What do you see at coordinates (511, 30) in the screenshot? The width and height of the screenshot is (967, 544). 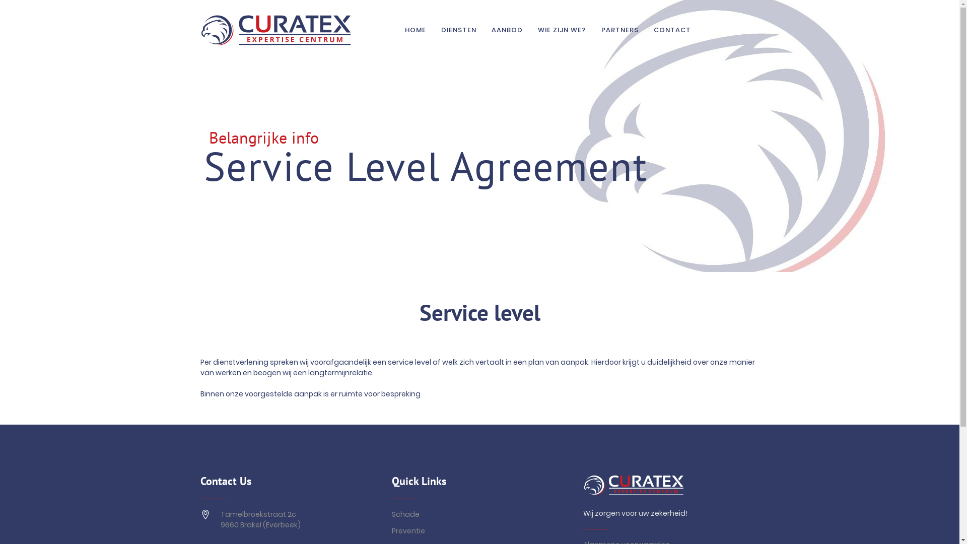 I see `AANBOD` at bounding box center [511, 30].